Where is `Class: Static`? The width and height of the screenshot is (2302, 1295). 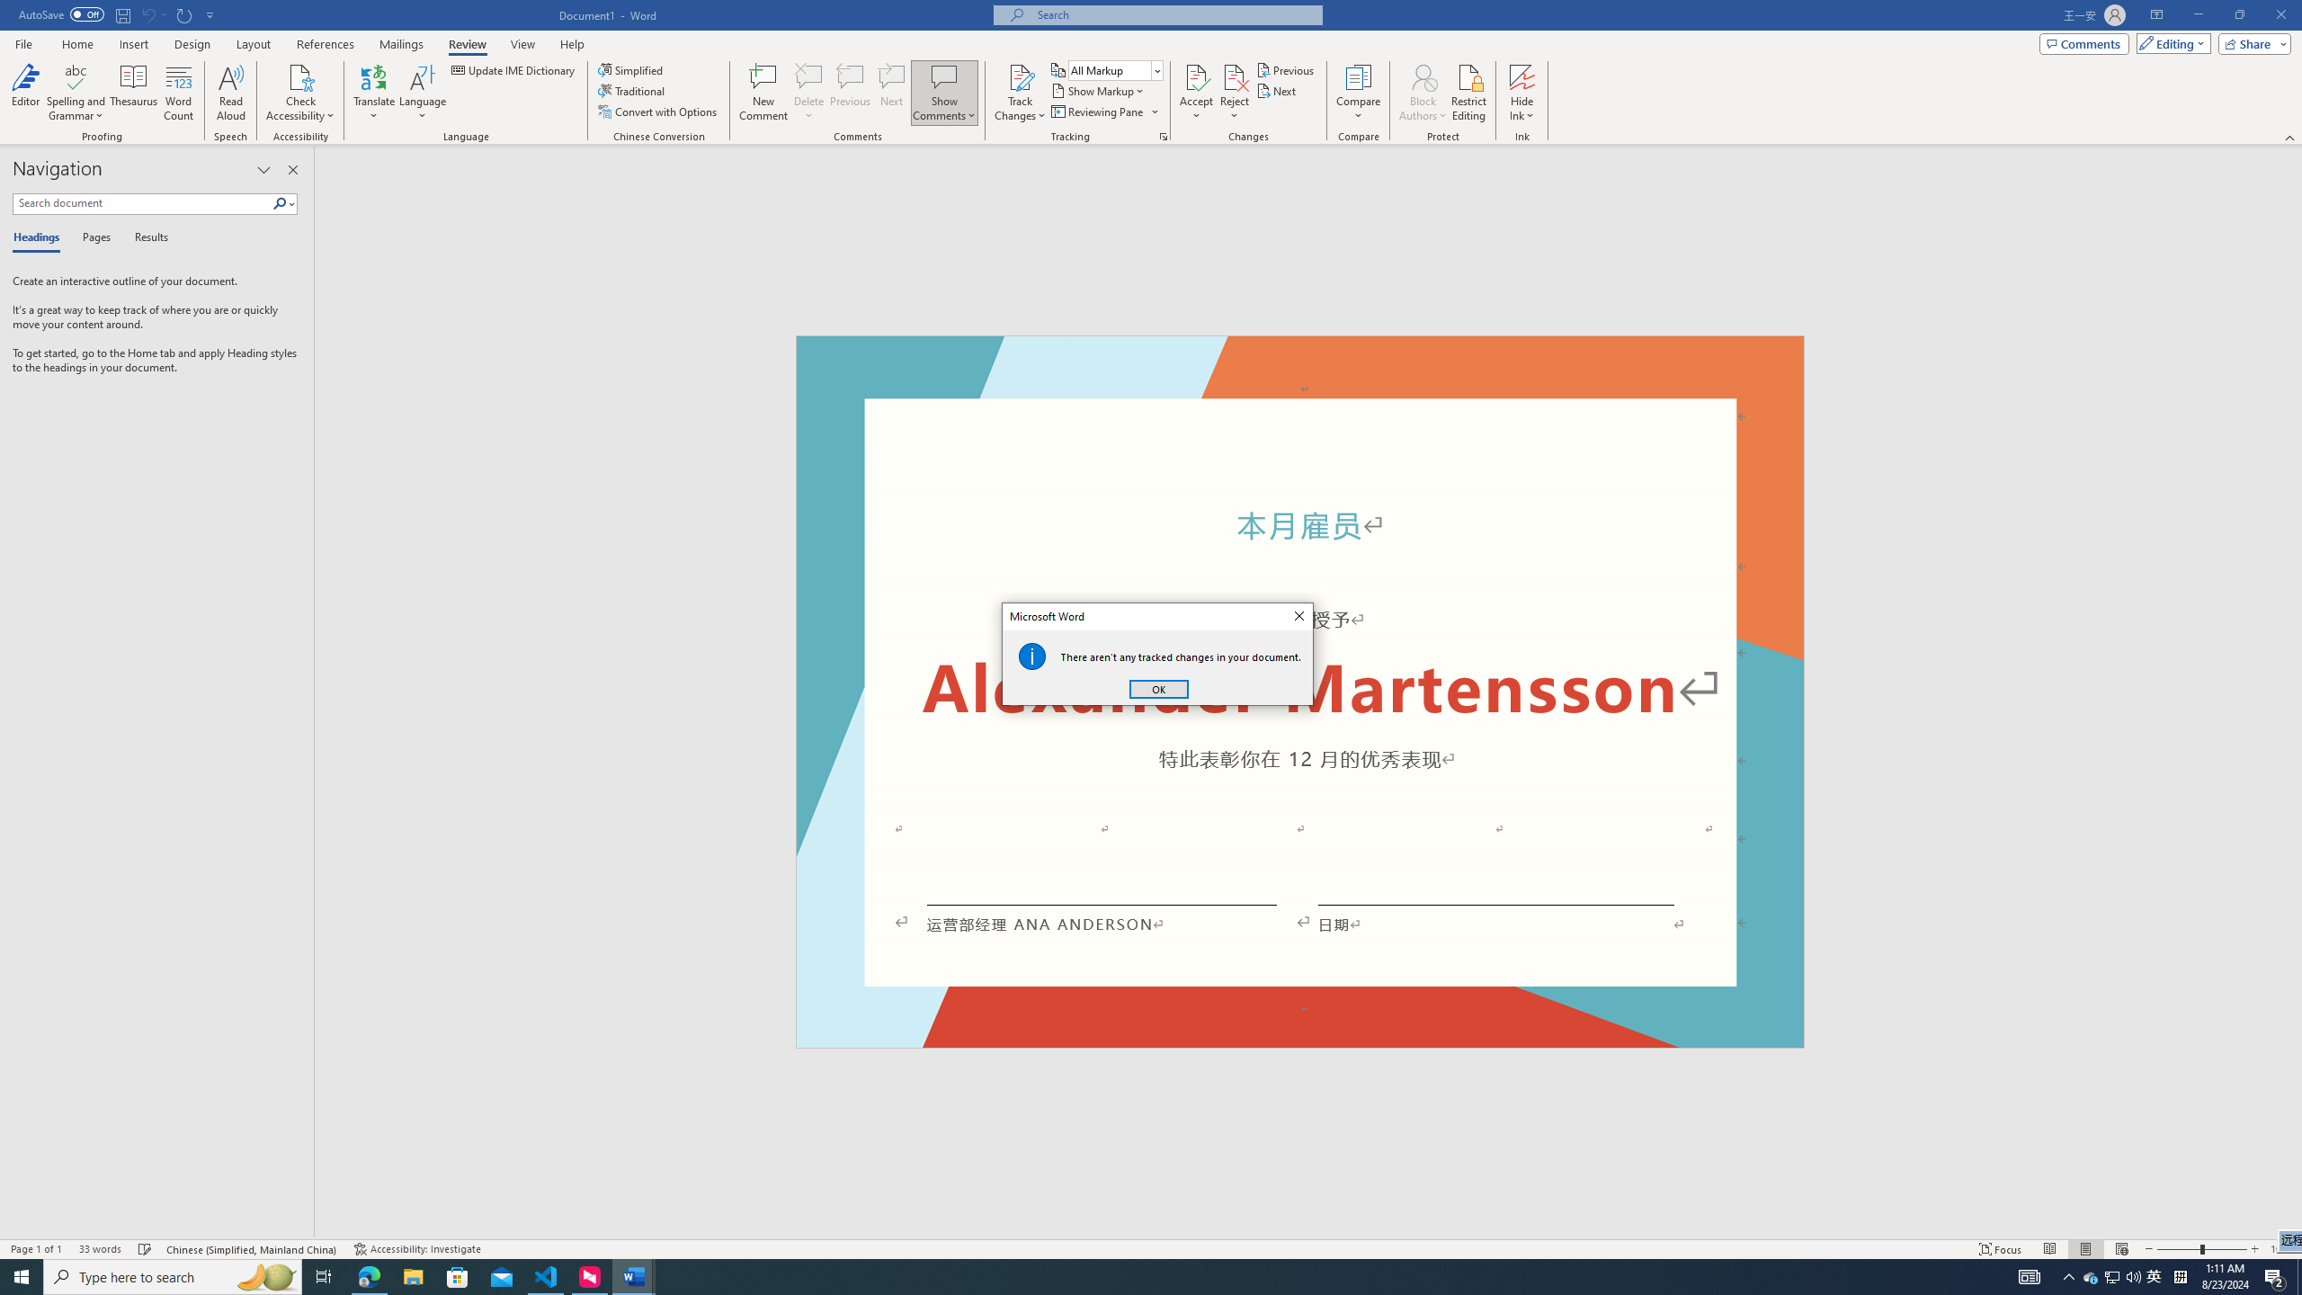
Class: Static is located at coordinates (1032, 656).